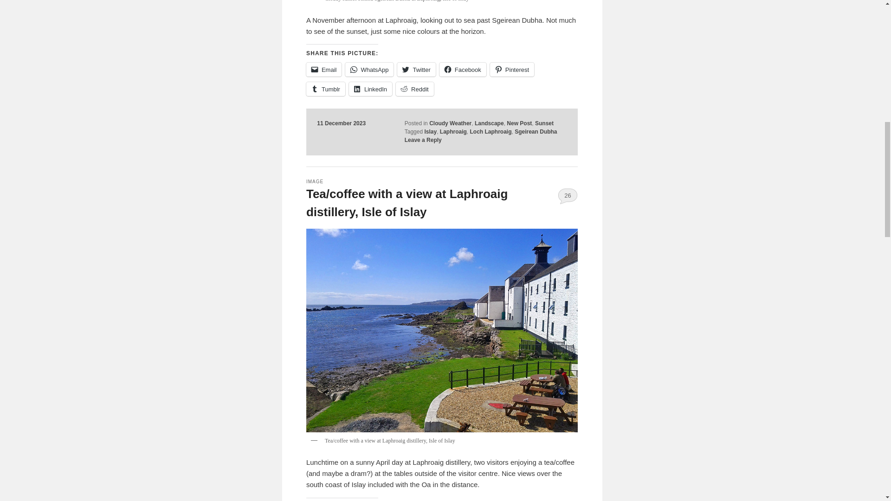  Describe the element at coordinates (423, 140) in the screenshot. I see `Leave a Reply` at that location.